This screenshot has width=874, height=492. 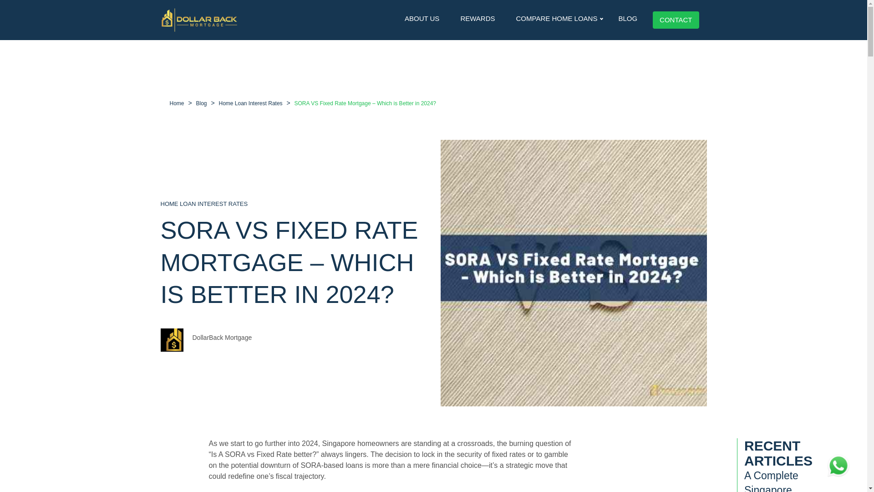 What do you see at coordinates (676, 20) in the screenshot?
I see `CONTACT` at bounding box center [676, 20].